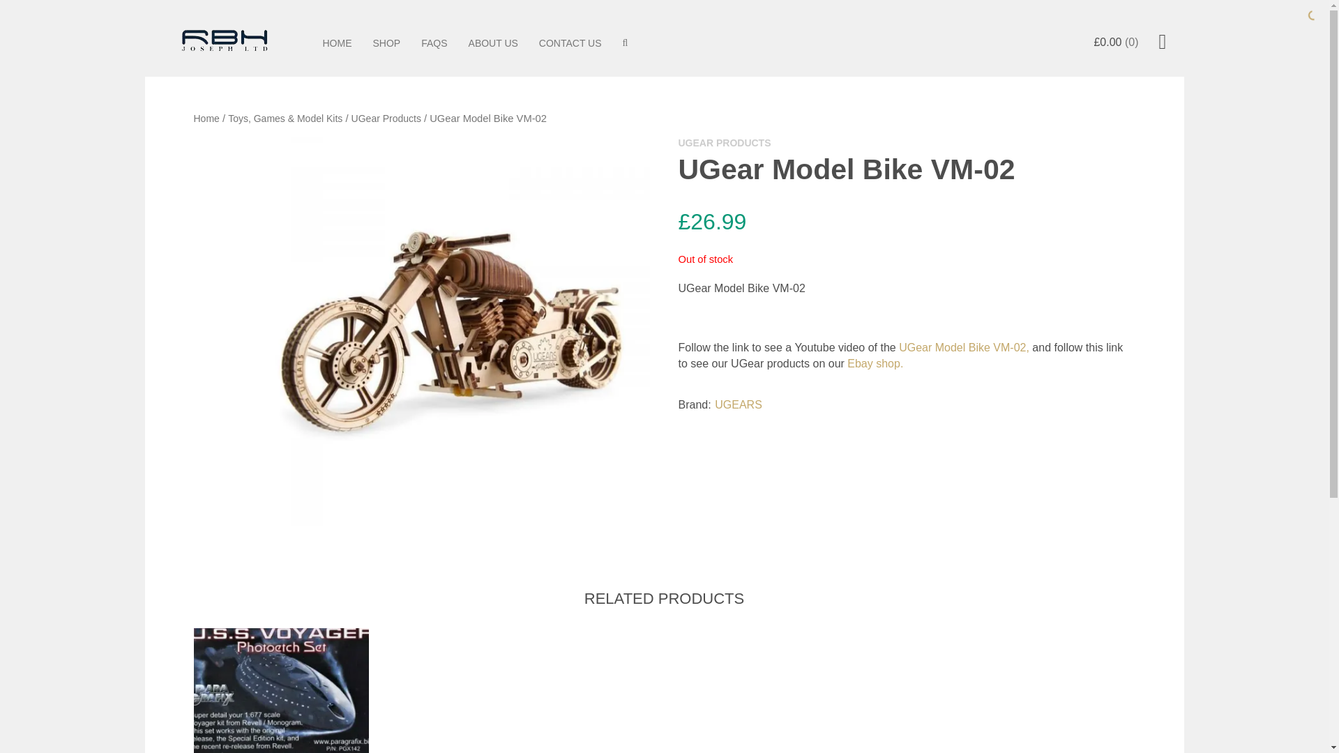  What do you see at coordinates (338, 43) in the screenshot?
I see `HOME` at bounding box center [338, 43].